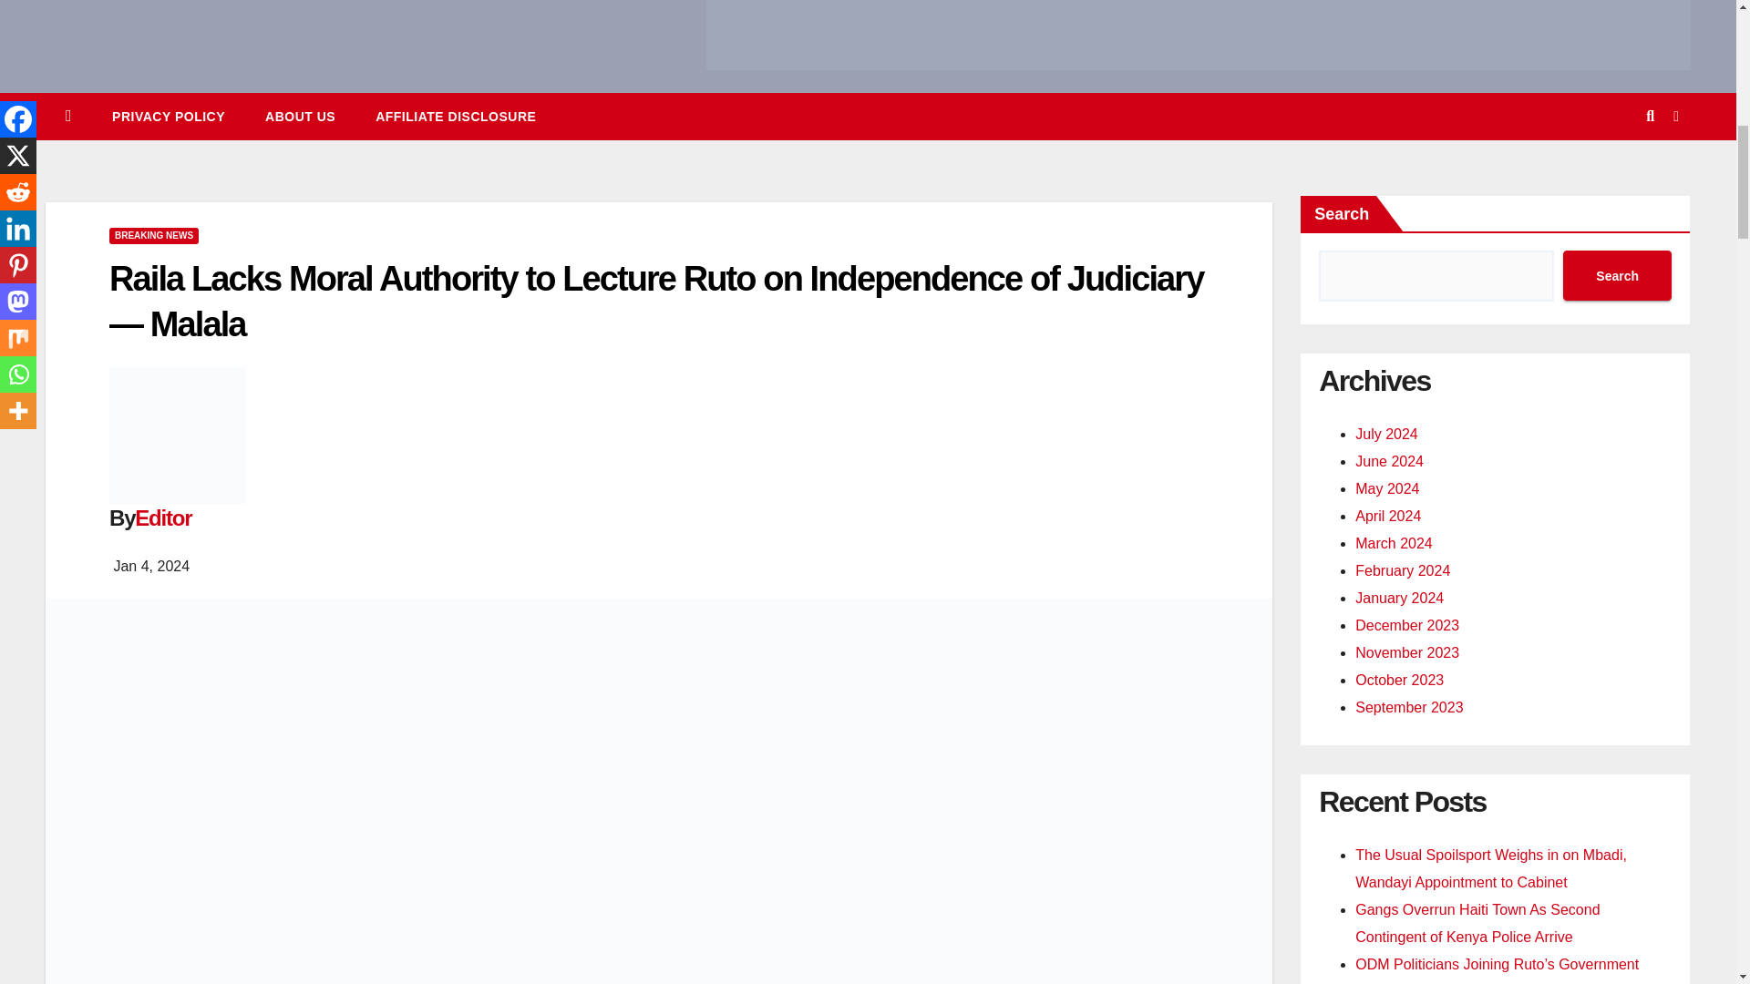 This screenshot has width=1750, height=984. Describe the element at coordinates (299, 117) in the screenshot. I see `ABOUT US` at that location.